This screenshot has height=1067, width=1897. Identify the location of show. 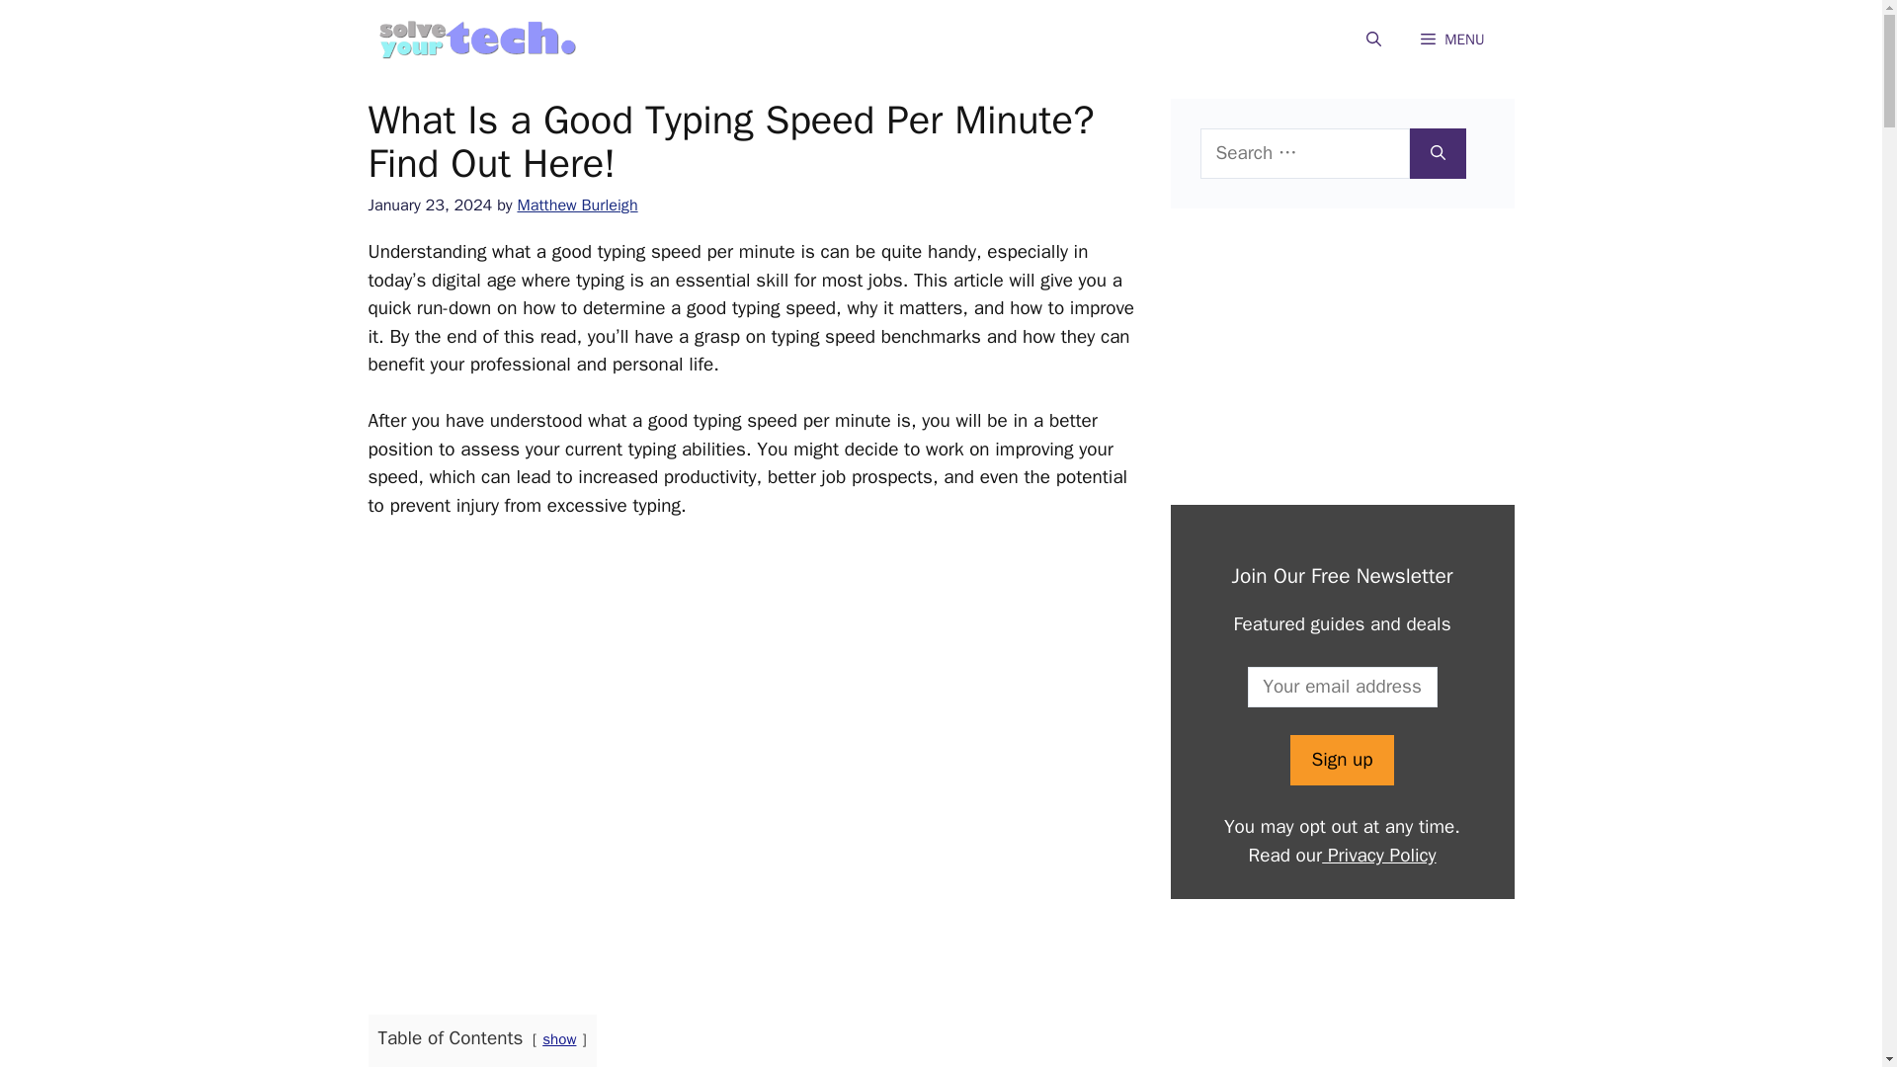
(559, 1039).